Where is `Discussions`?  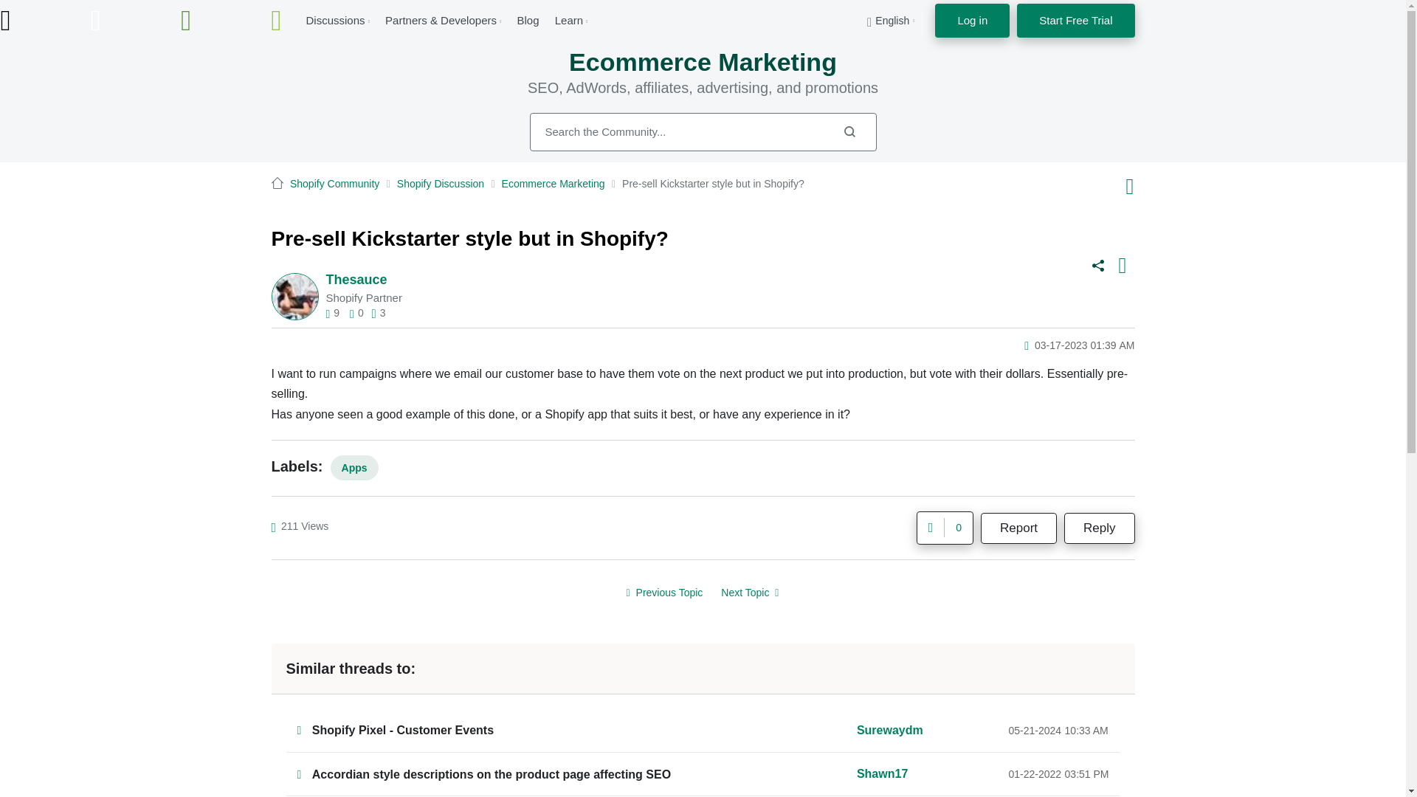 Discussions is located at coordinates (335, 20).